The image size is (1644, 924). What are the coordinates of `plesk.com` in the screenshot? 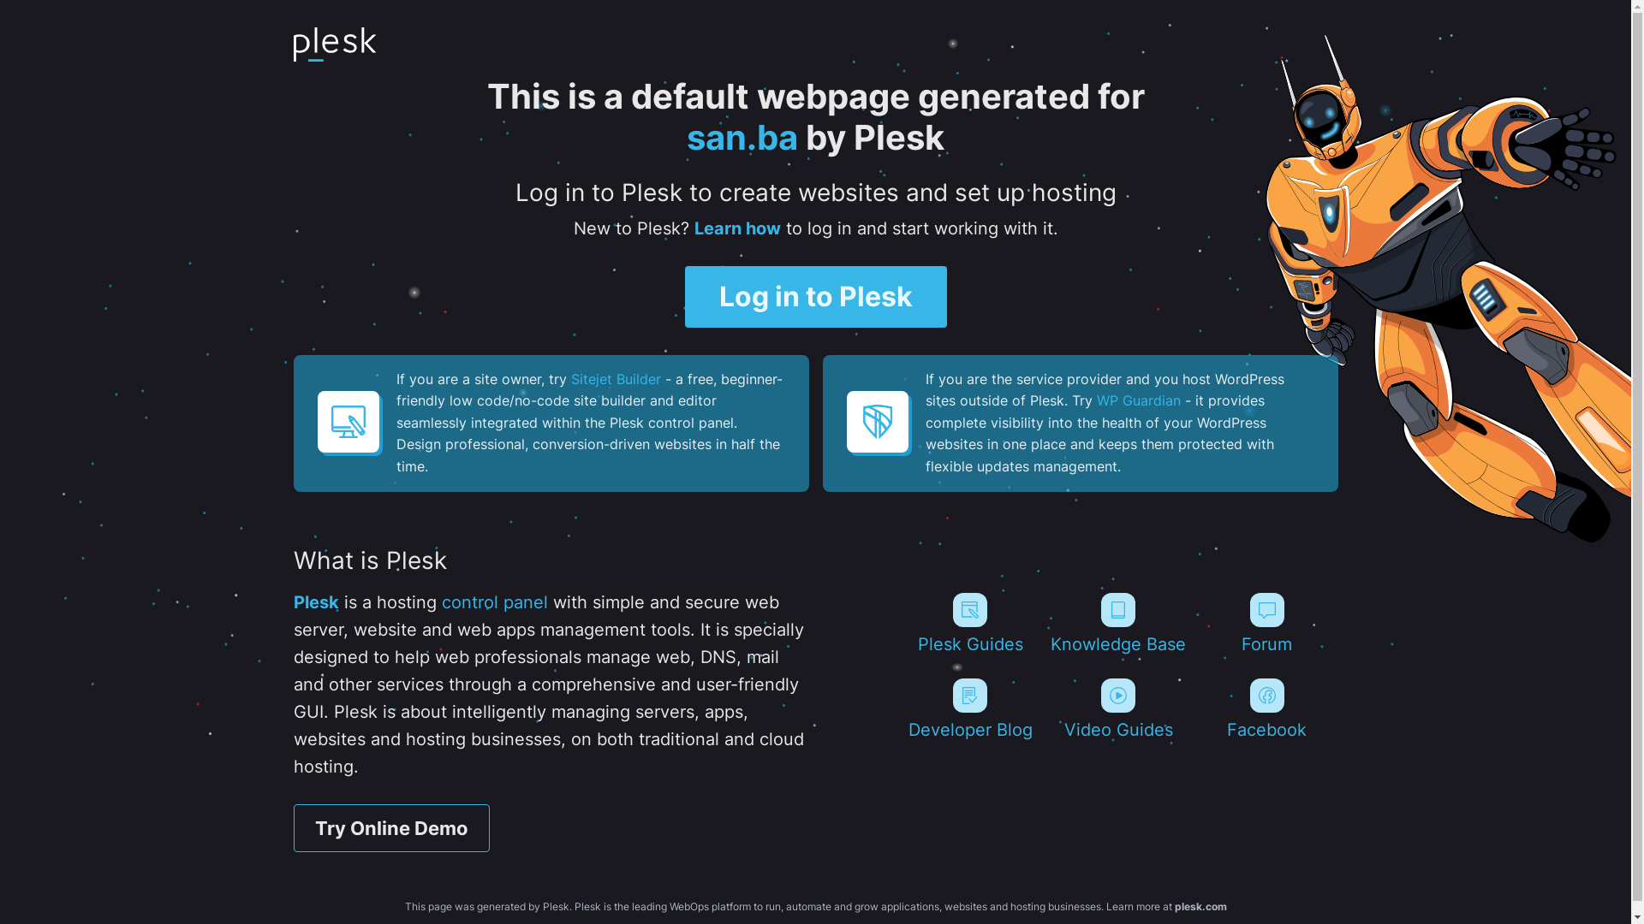 It's located at (1200, 907).